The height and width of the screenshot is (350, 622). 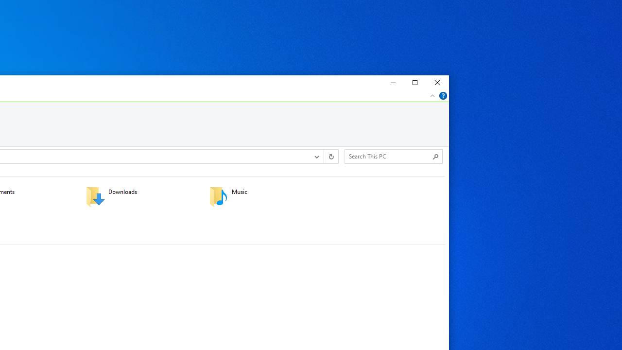 What do you see at coordinates (330, 156) in the screenshot?
I see `Refresh "This PC" (F5)` at bounding box center [330, 156].